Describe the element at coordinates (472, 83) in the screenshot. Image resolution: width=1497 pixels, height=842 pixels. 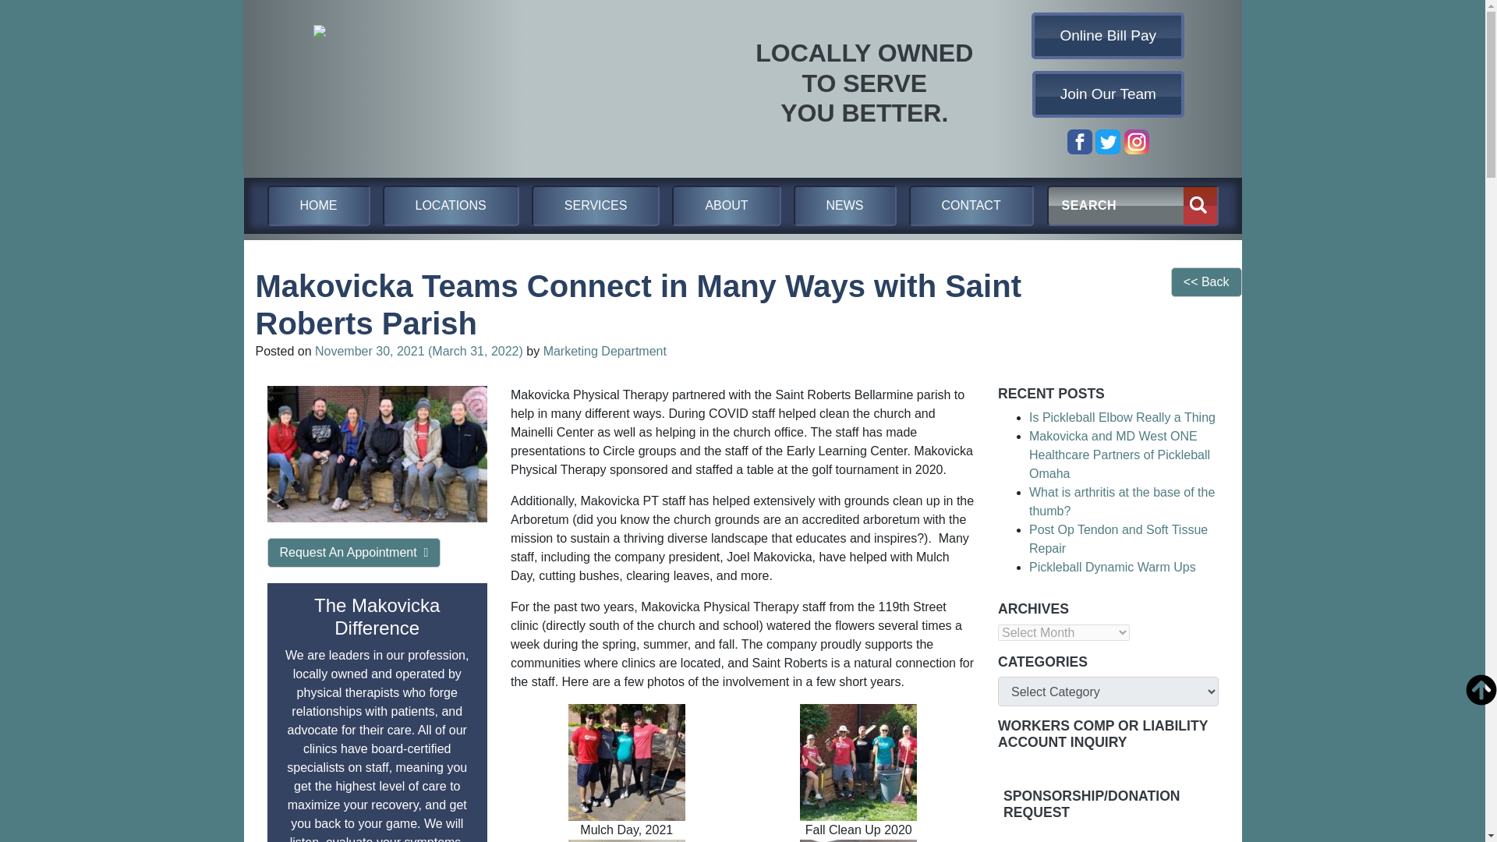
I see `Makovicka Physical Therapy` at that location.